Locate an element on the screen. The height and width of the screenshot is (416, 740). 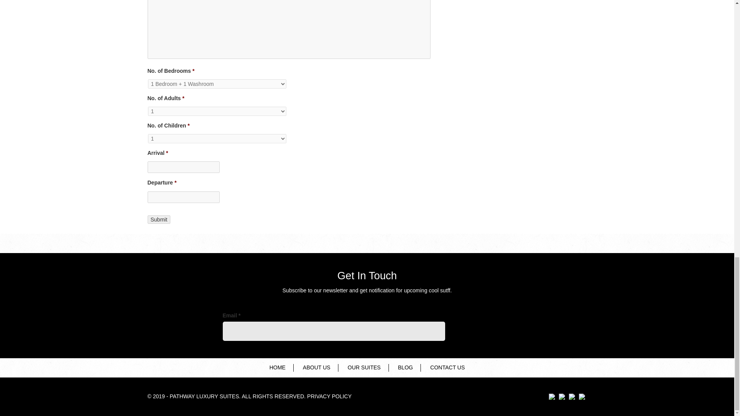
OUR SUITES is located at coordinates (364, 368).